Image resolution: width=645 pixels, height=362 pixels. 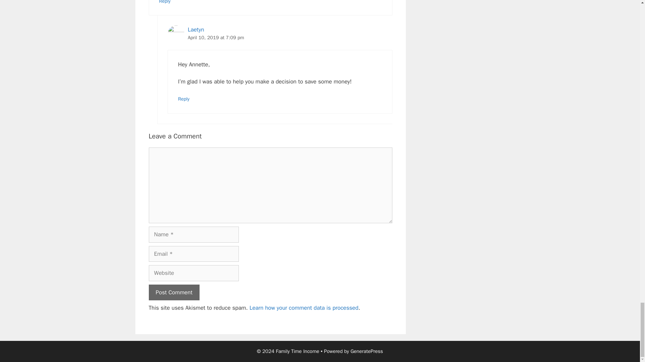 What do you see at coordinates (174, 292) in the screenshot?
I see `Post Comment` at bounding box center [174, 292].